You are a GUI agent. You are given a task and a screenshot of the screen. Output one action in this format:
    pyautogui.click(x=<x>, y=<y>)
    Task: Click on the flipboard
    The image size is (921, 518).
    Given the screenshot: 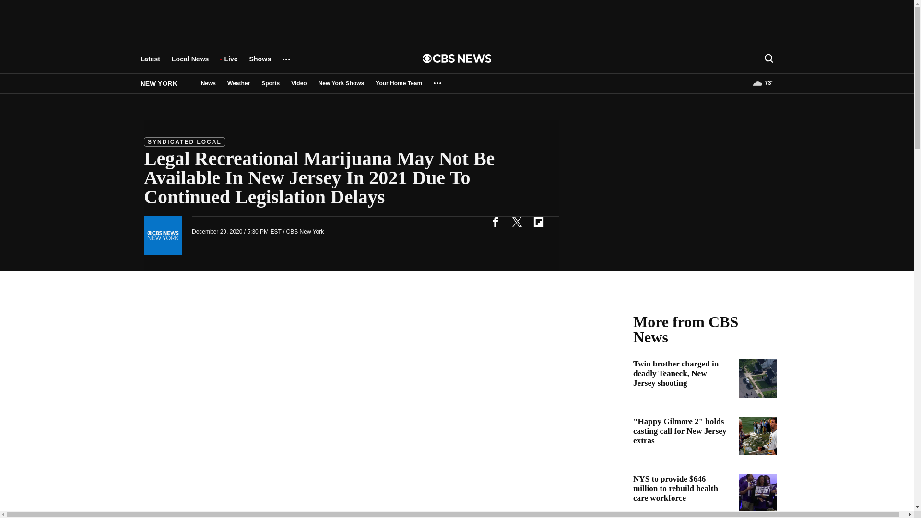 What is the action you would take?
    pyautogui.click(x=538, y=222)
    